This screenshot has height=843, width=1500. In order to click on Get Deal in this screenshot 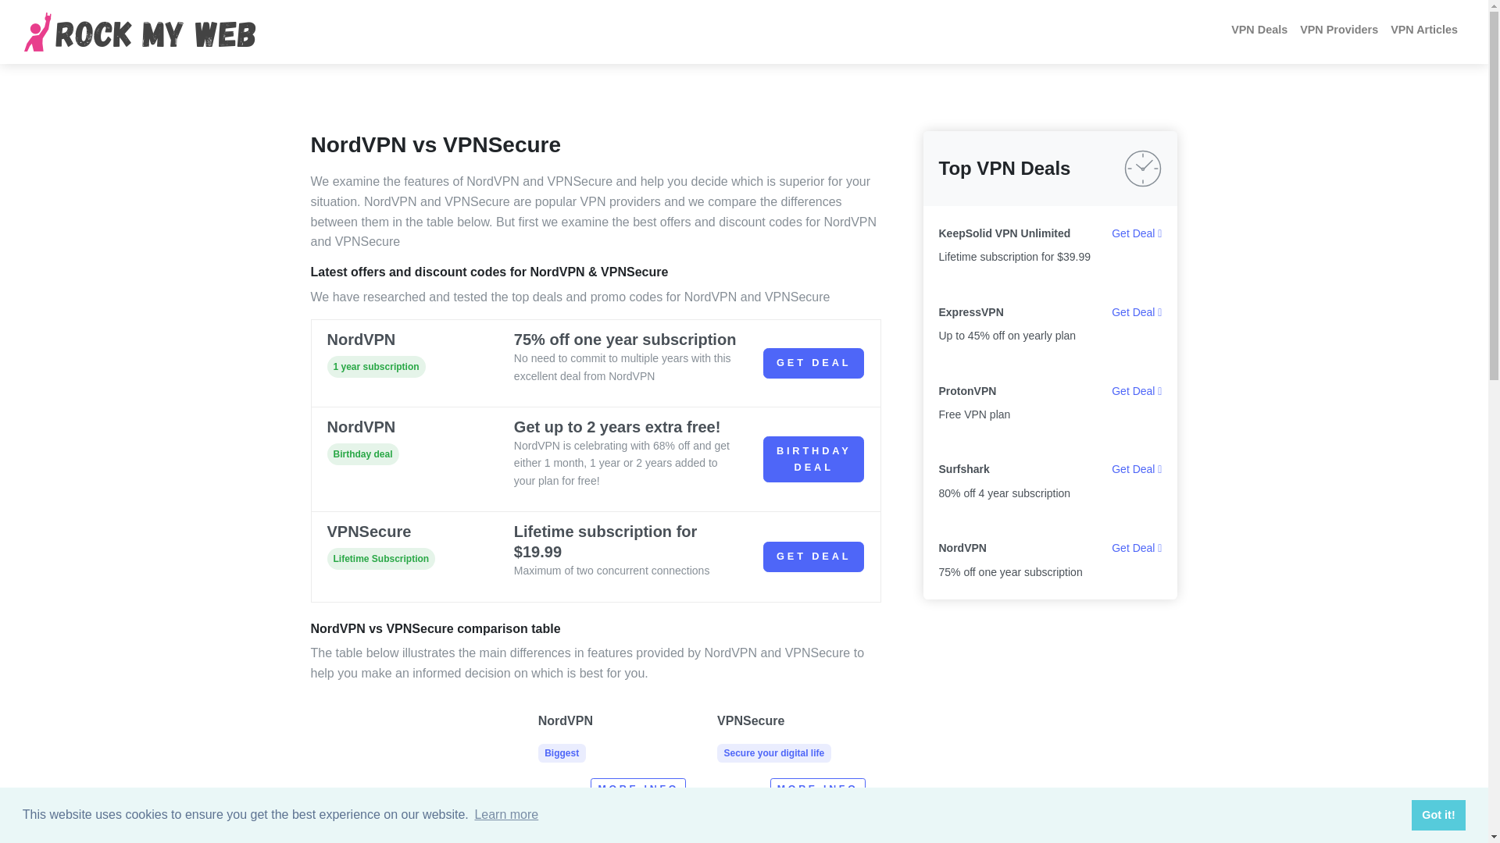, I will do `click(1136, 548)`.